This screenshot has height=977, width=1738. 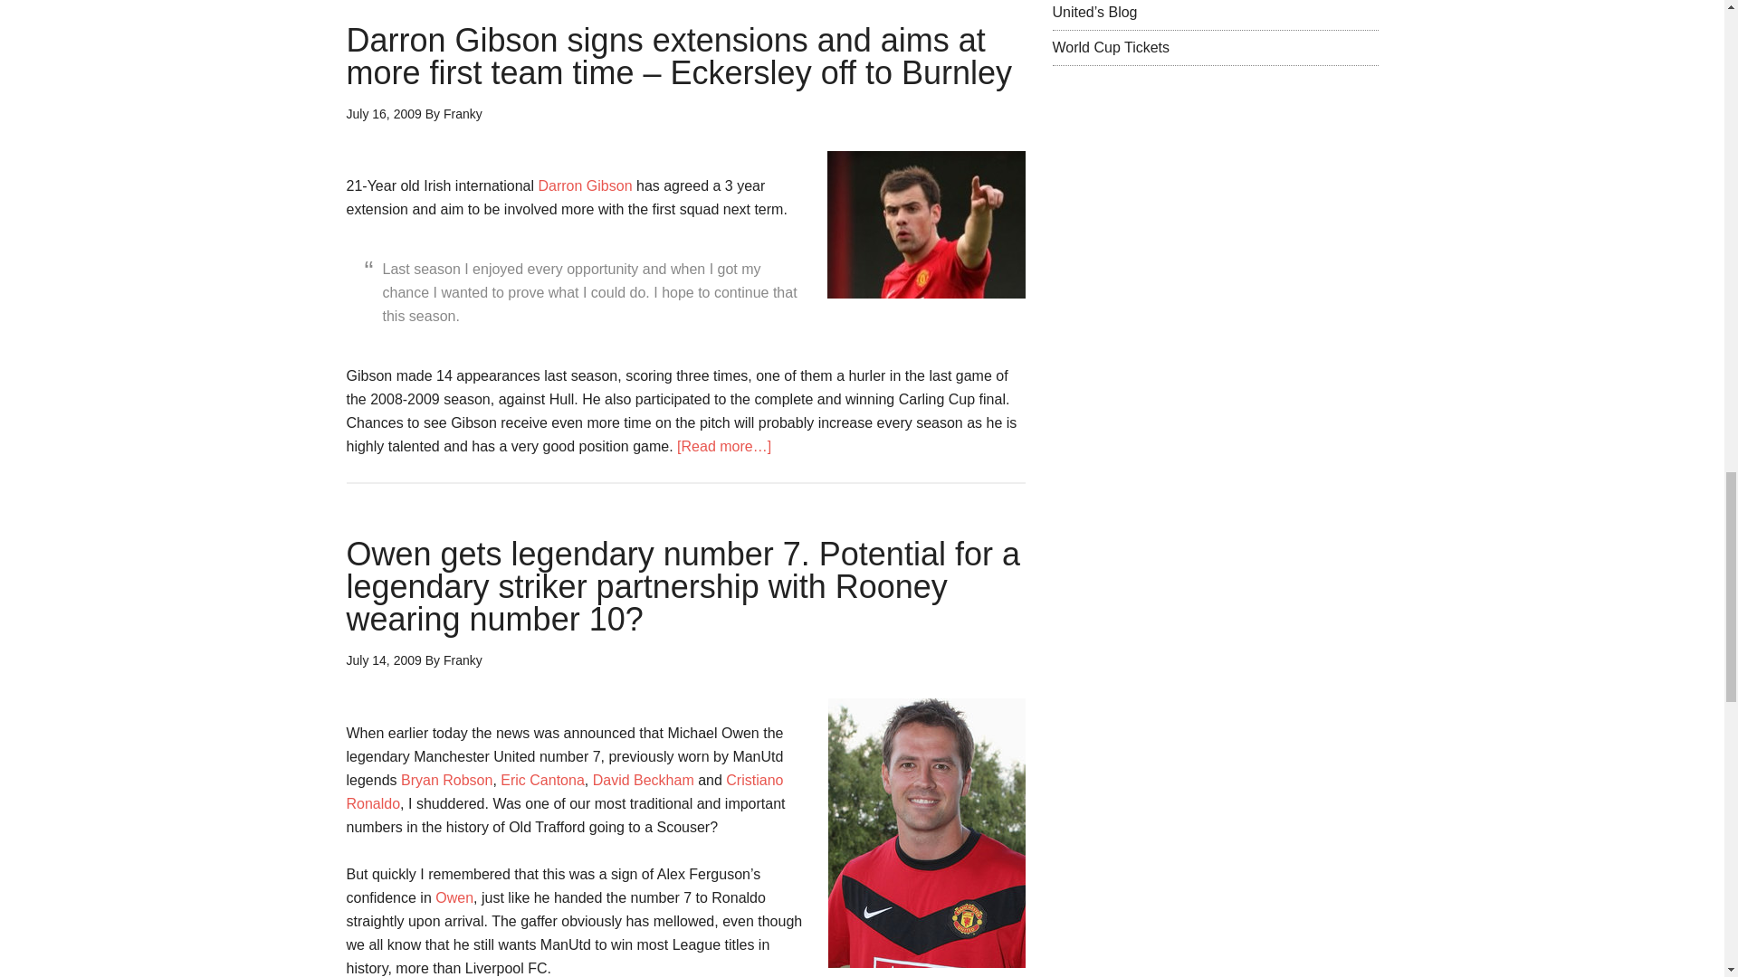 What do you see at coordinates (643, 780) in the screenshot?
I see `David Beckham` at bounding box center [643, 780].